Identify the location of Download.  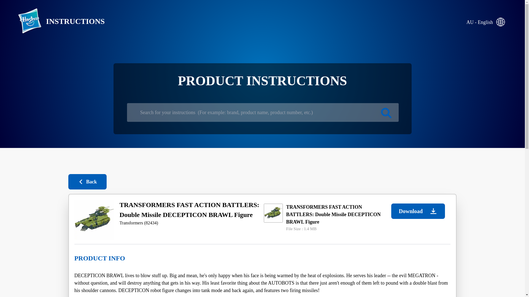
(418, 211).